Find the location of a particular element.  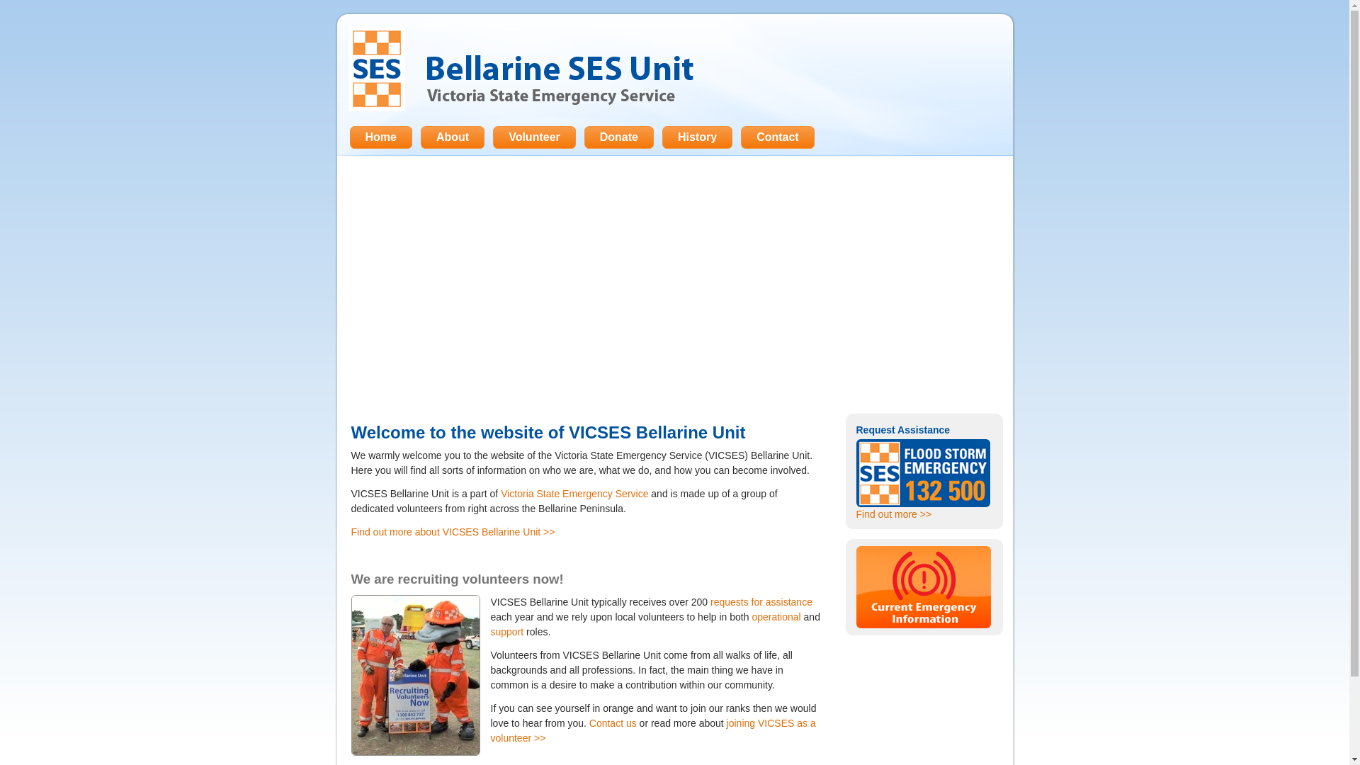

History is located at coordinates (697, 137).